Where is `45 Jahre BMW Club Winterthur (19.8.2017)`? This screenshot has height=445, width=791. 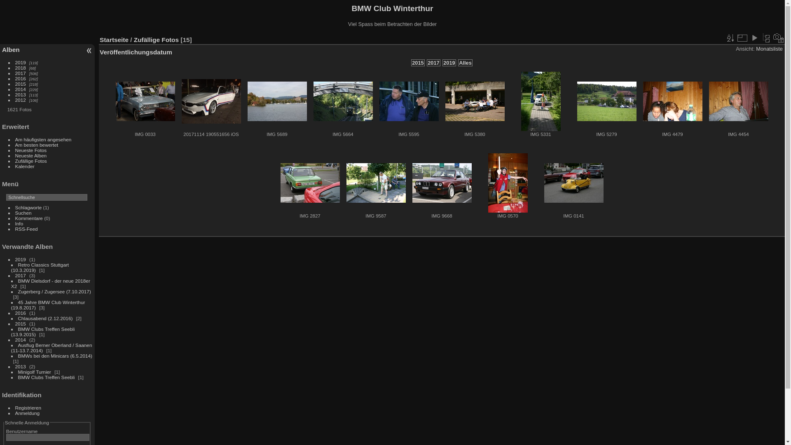
45 Jahre BMW Club Winterthur (19.8.2017) is located at coordinates (48, 305).